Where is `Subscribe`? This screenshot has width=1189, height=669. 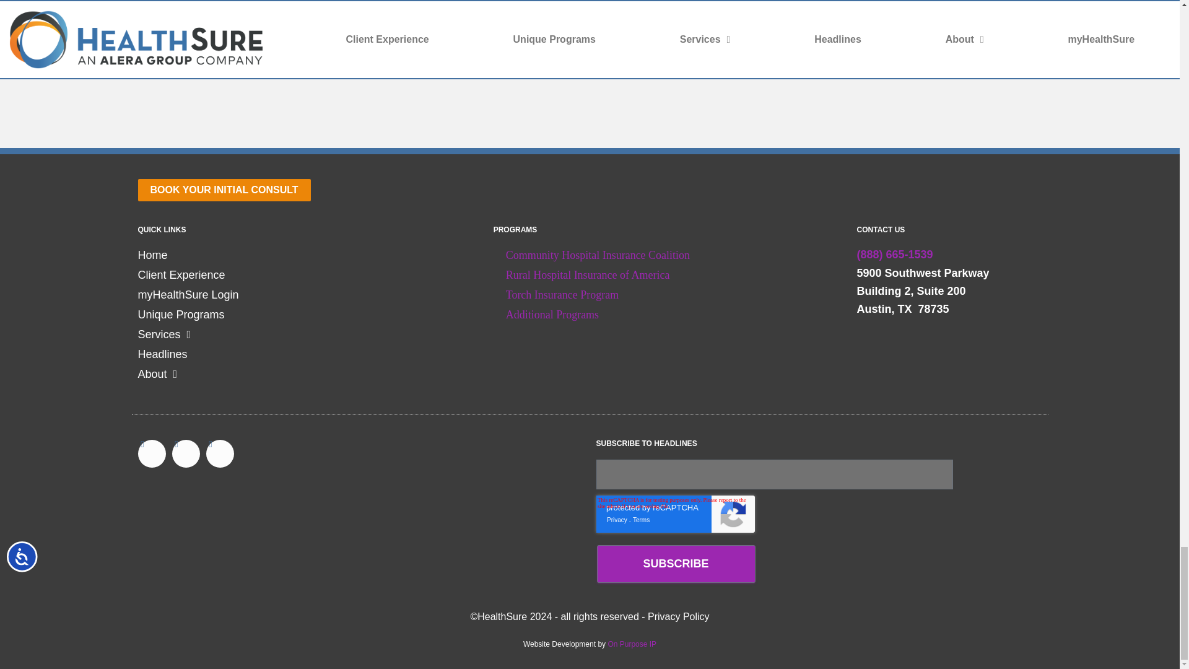 Subscribe is located at coordinates (676, 564).